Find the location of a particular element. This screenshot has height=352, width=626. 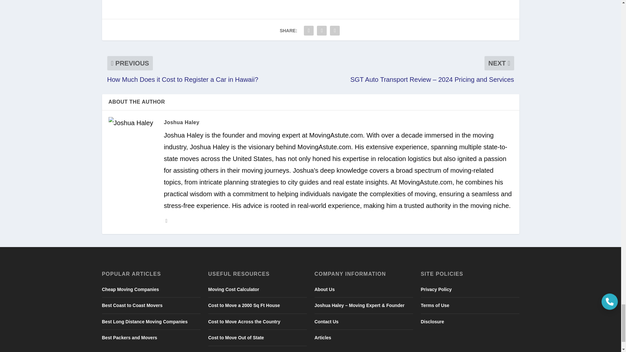

Share "Hawaii DMV Change of Address" via Pinterest is located at coordinates (335, 31).